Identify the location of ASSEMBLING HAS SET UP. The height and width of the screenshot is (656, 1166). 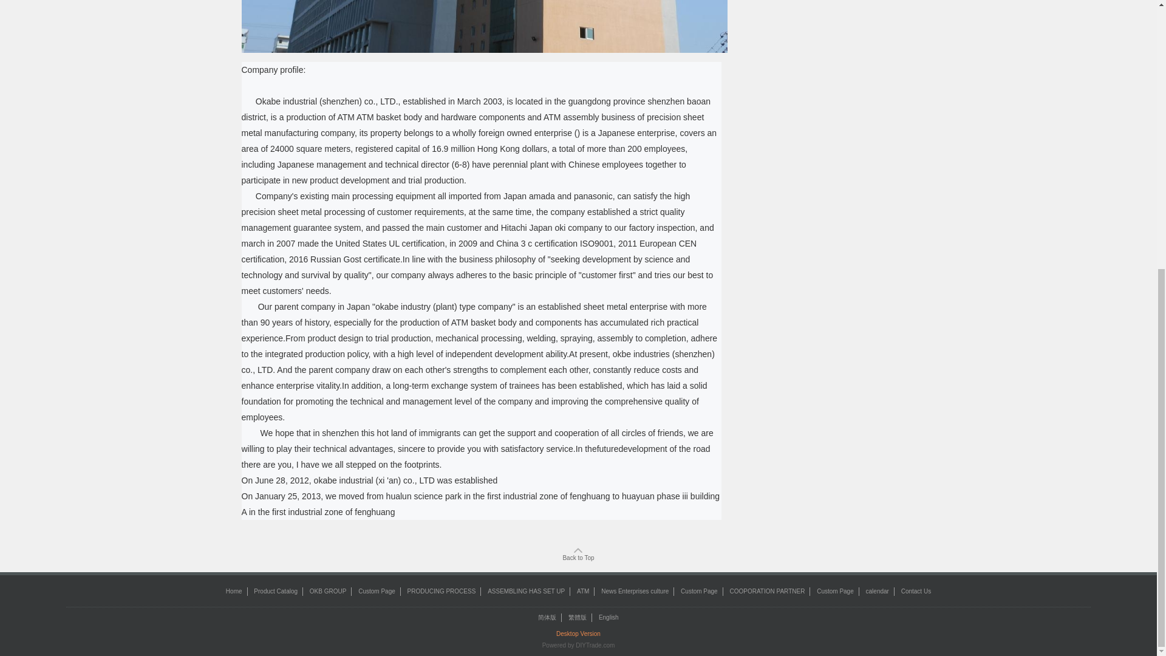
(526, 590).